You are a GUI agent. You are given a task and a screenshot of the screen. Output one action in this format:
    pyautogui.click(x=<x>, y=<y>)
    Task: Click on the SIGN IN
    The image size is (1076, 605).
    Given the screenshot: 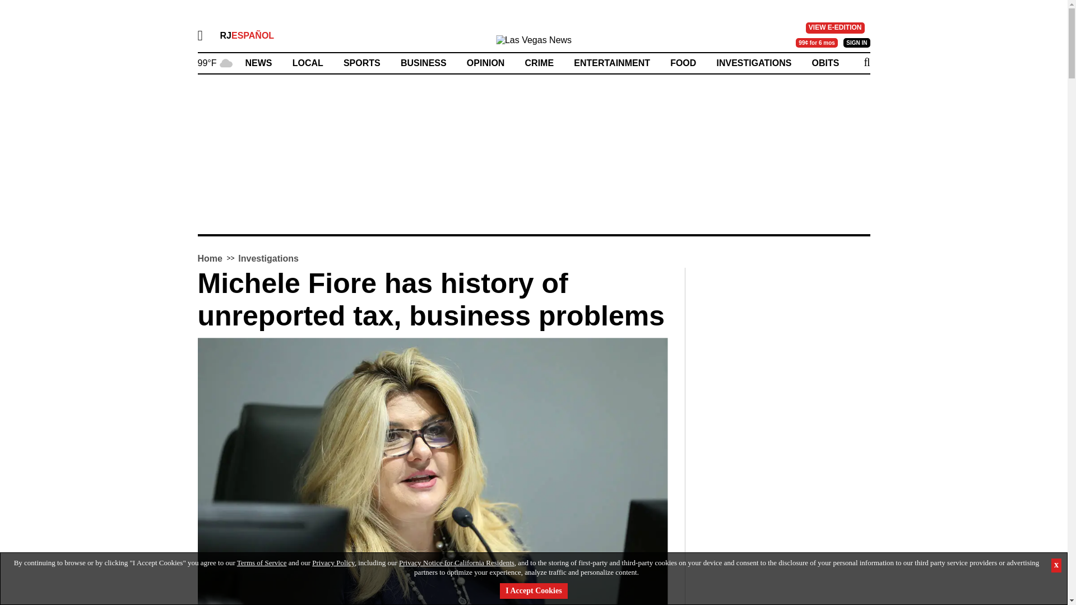 What is the action you would take?
    pyautogui.click(x=856, y=43)
    